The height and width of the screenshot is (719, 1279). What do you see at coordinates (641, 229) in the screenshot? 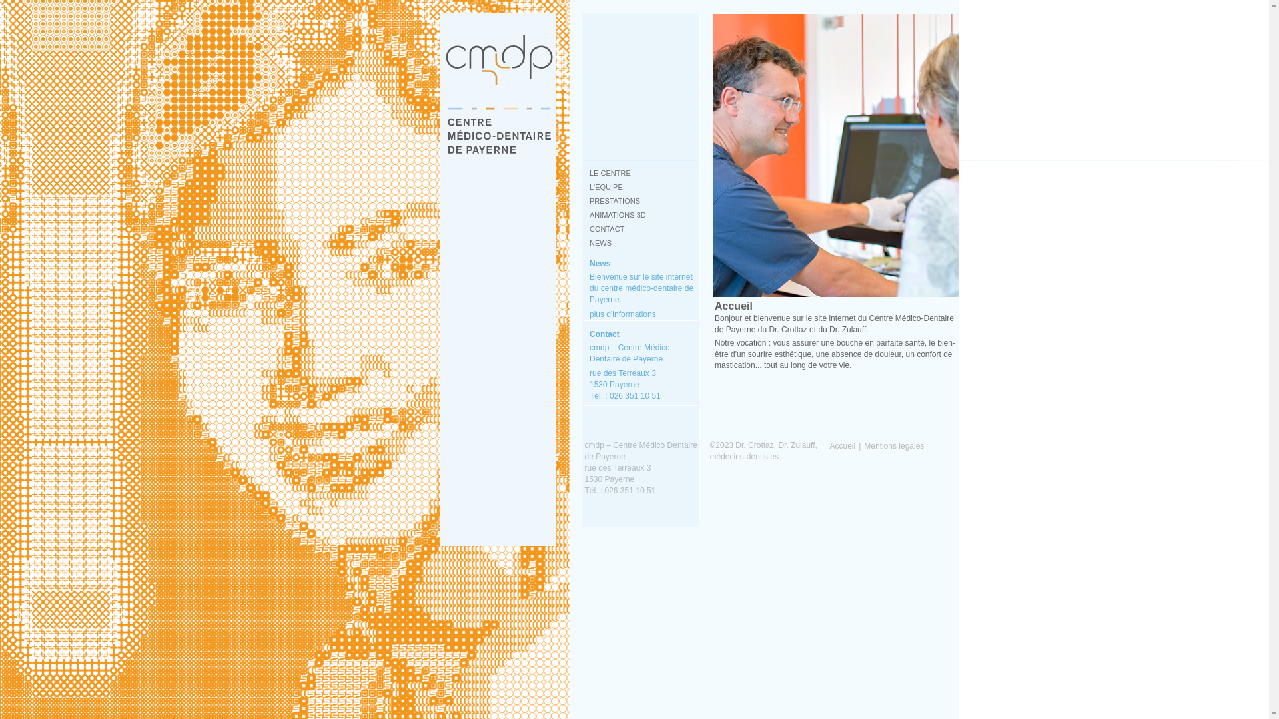
I see `CONTACT` at bounding box center [641, 229].